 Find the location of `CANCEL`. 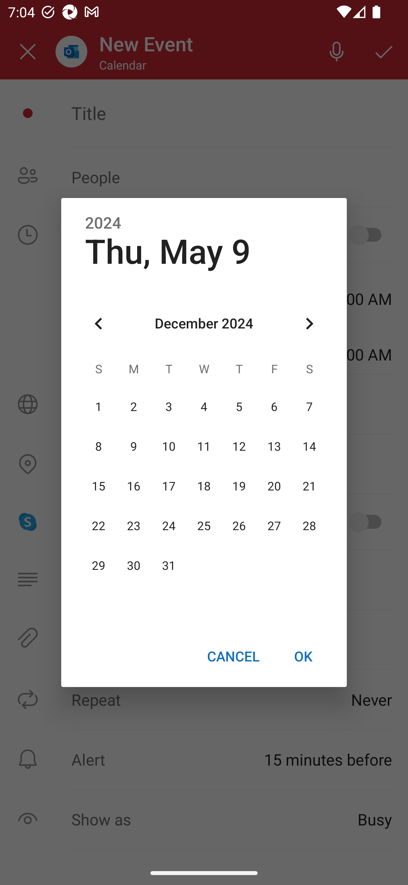

CANCEL is located at coordinates (233, 656).